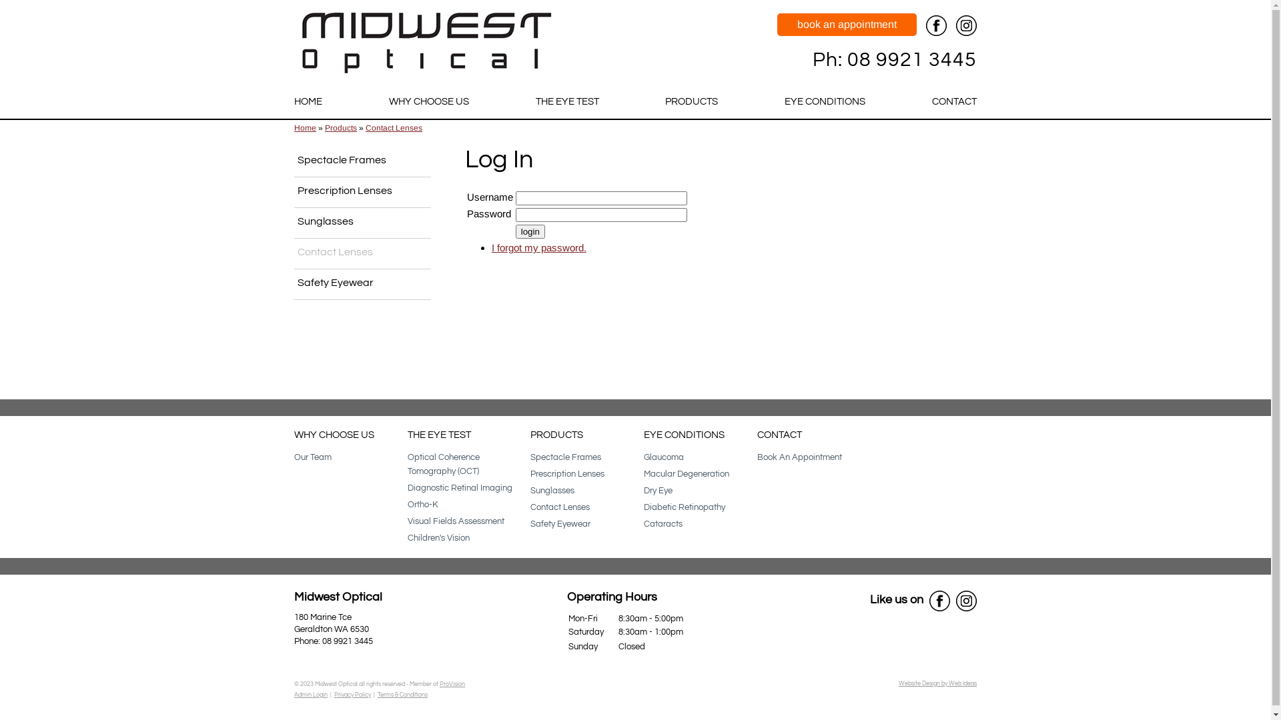 The height and width of the screenshot is (720, 1281). Describe the element at coordinates (825, 102) in the screenshot. I see `EYE CONDITIONS` at that location.